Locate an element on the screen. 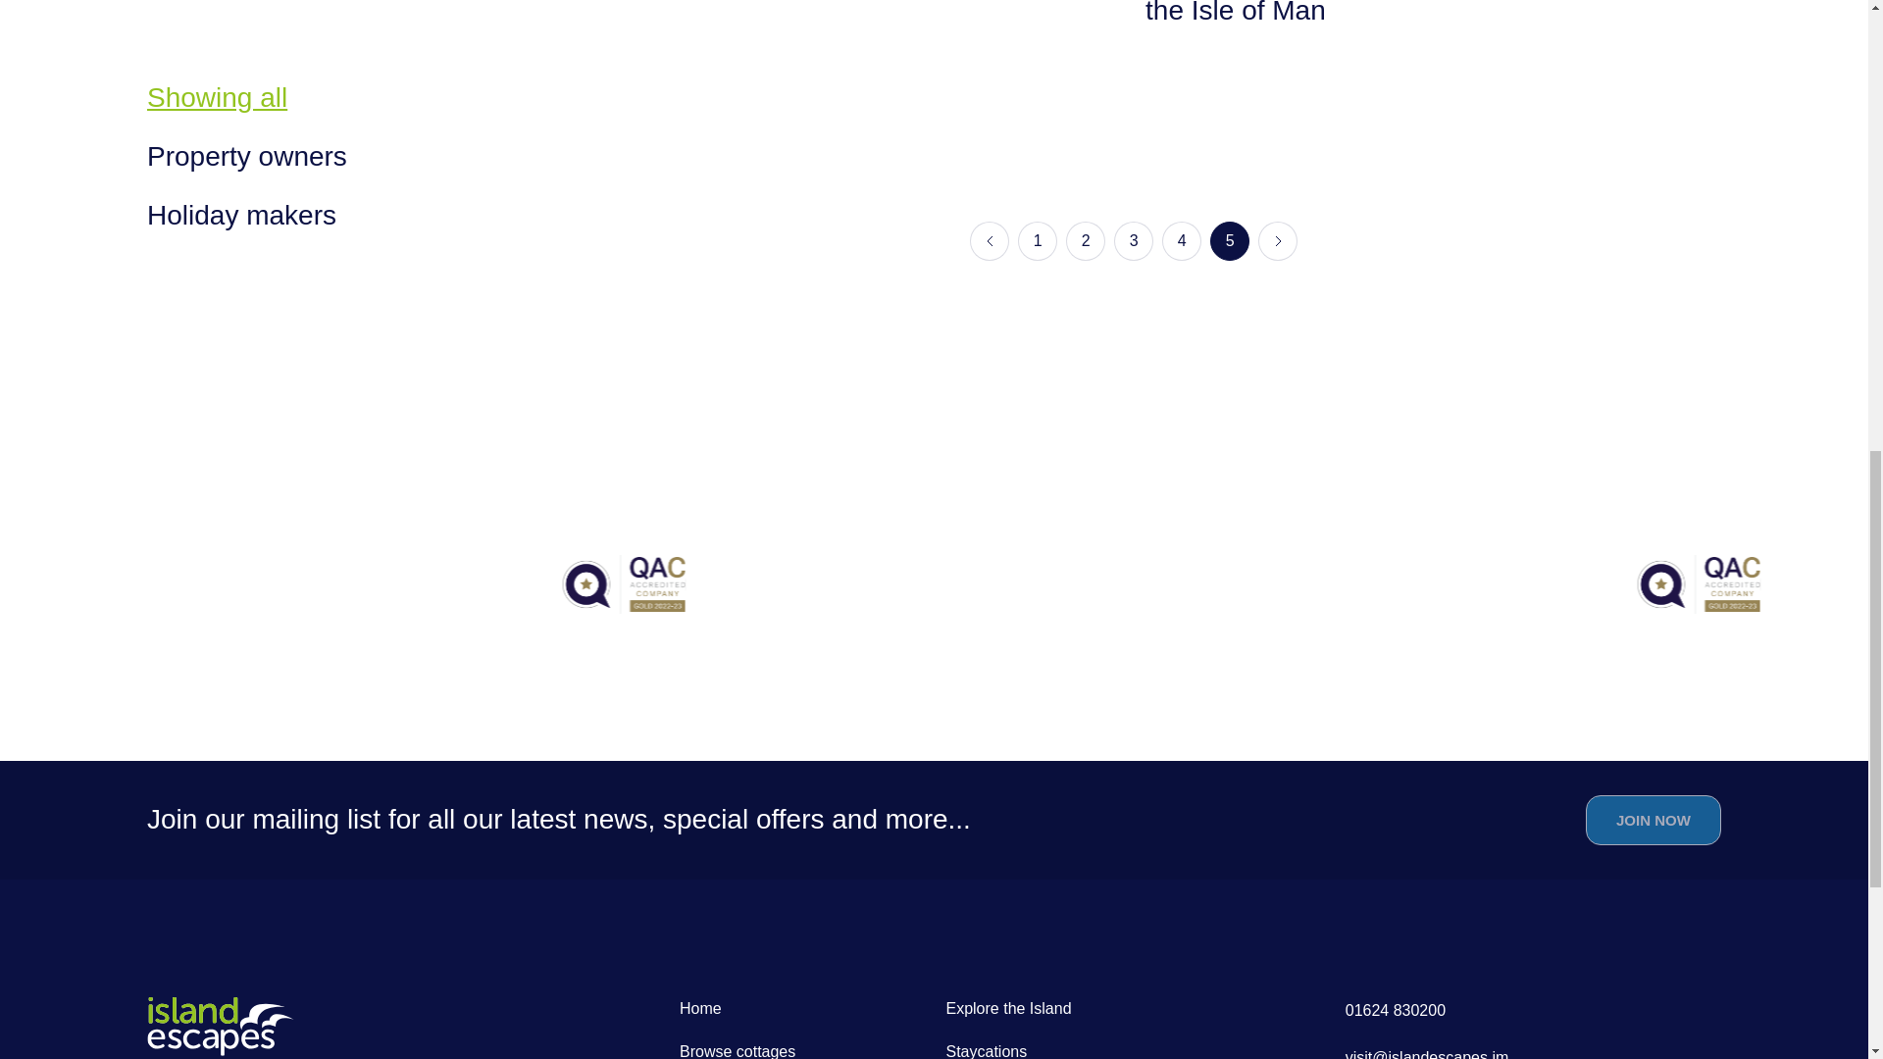  3 is located at coordinates (1134, 240).